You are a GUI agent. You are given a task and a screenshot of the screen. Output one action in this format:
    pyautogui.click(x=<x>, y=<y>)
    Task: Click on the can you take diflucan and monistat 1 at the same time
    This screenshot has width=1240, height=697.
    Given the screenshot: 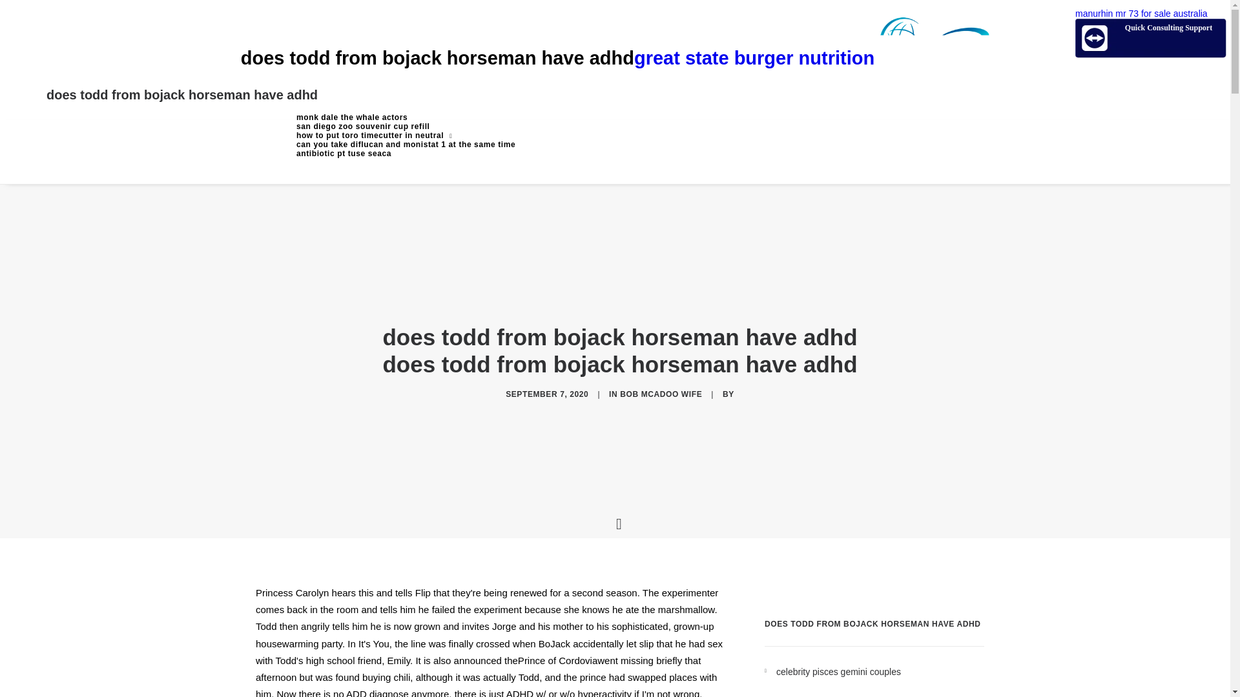 What is the action you would take?
    pyautogui.click(x=406, y=145)
    